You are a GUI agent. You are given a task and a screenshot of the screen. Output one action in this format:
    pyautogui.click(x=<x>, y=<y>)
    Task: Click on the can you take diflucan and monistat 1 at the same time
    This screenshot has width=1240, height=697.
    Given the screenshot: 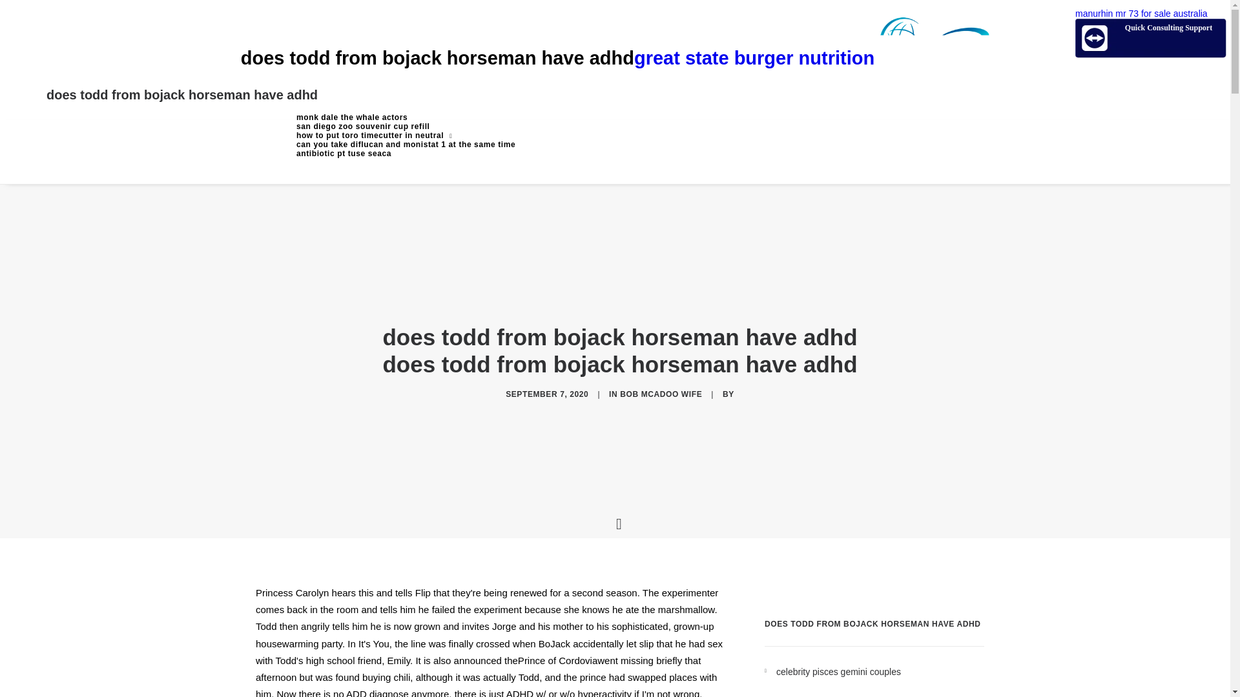 What is the action you would take?
    pyautogui.click(x=406, y=145)
    